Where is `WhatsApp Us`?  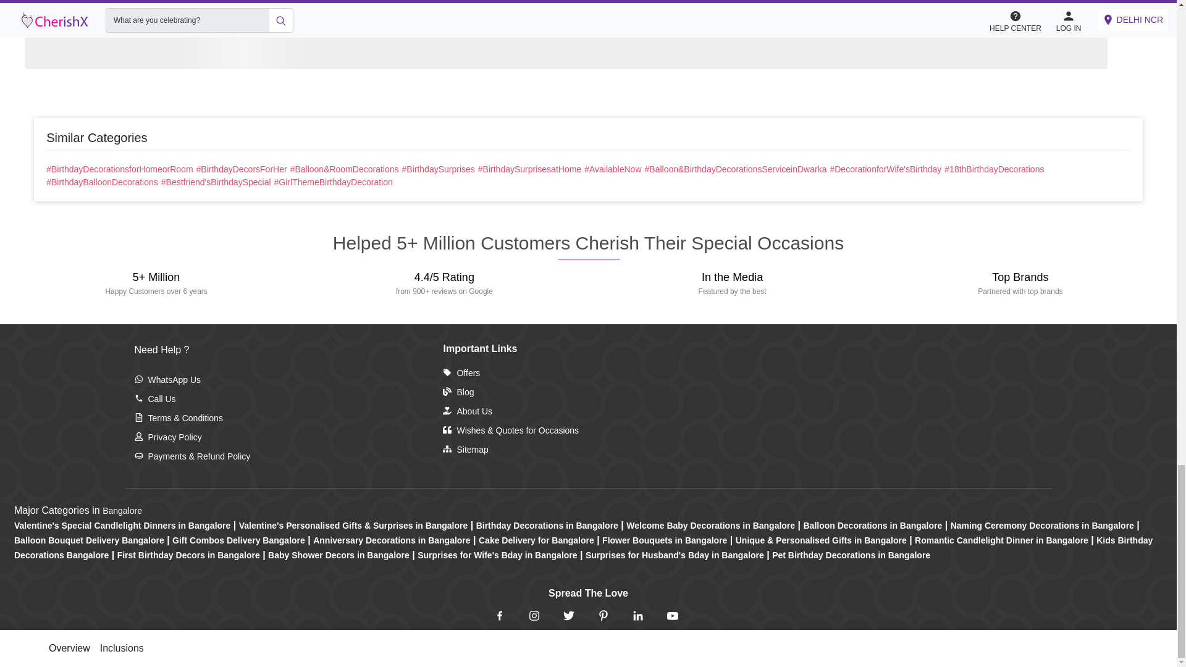 WhatsApp Us is located at coordinates (168, 379).